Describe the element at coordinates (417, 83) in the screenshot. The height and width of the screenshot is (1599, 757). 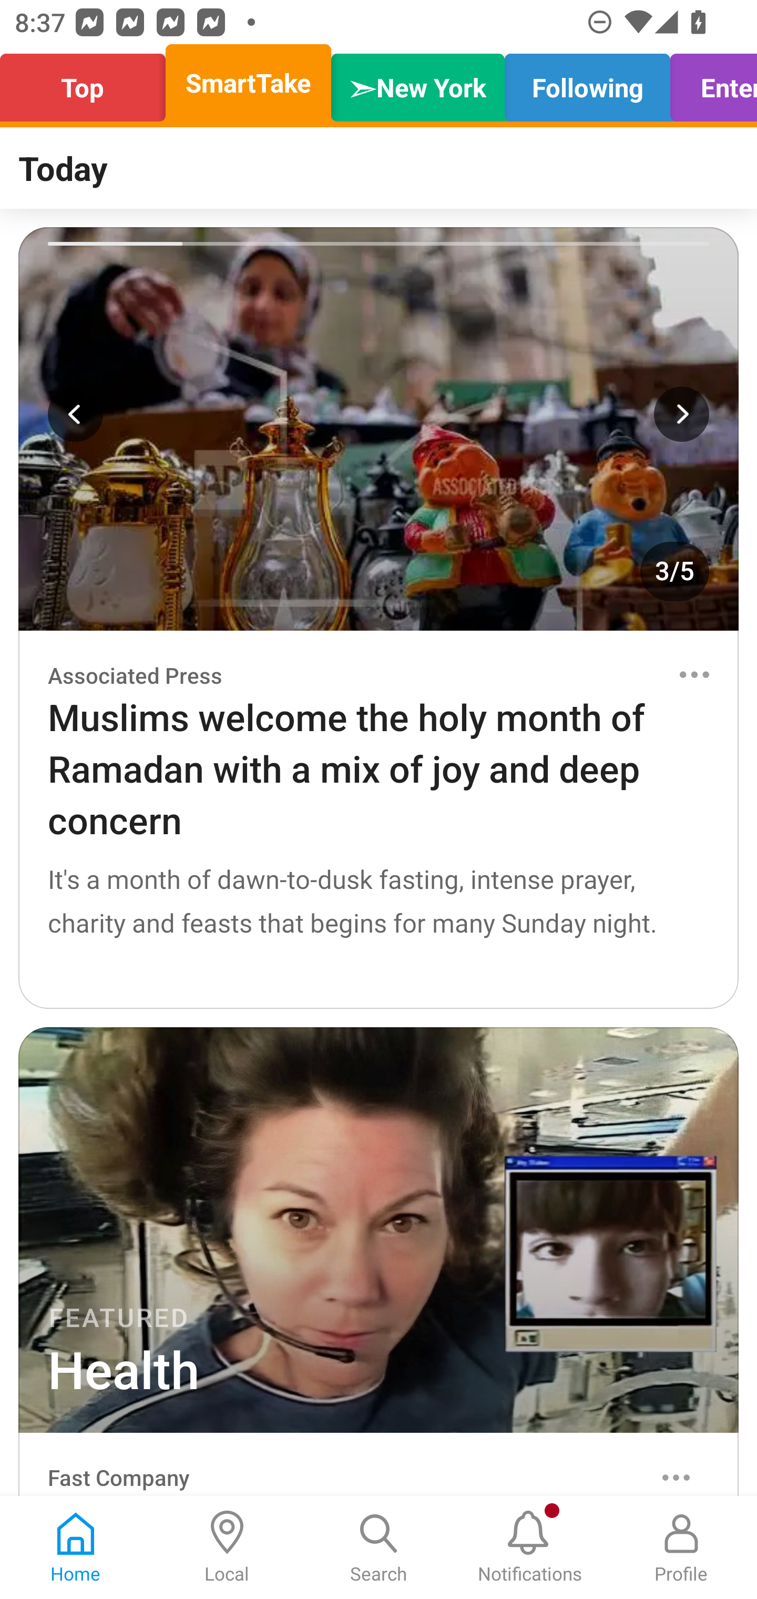
I see `➣New York` at that location.